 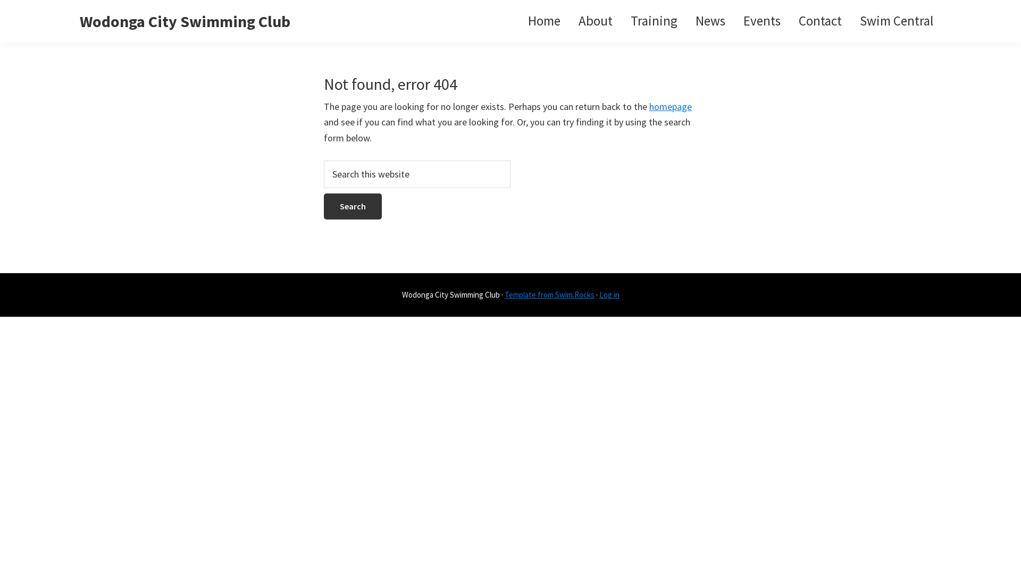 I want to click on News, so click(x=710, y=21).